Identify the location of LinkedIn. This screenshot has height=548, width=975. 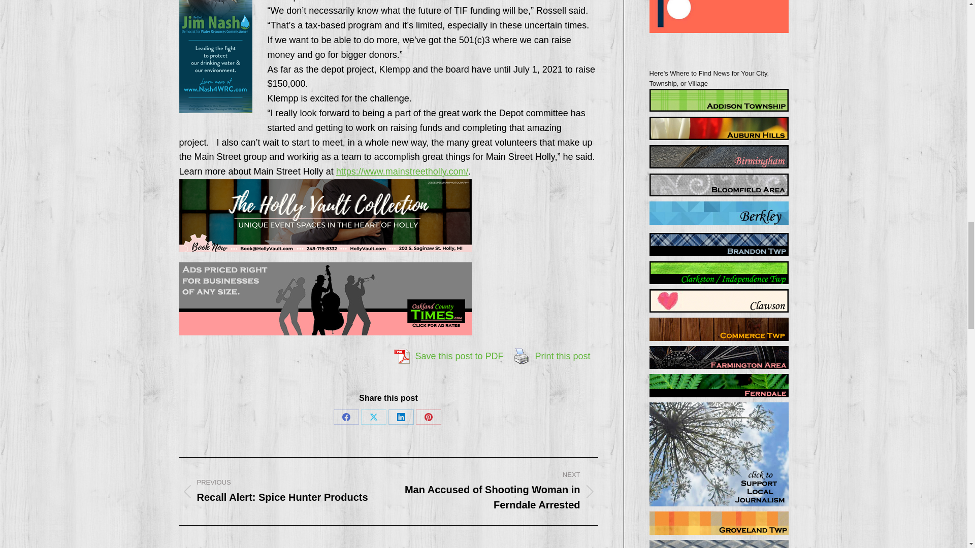
(401, 417).